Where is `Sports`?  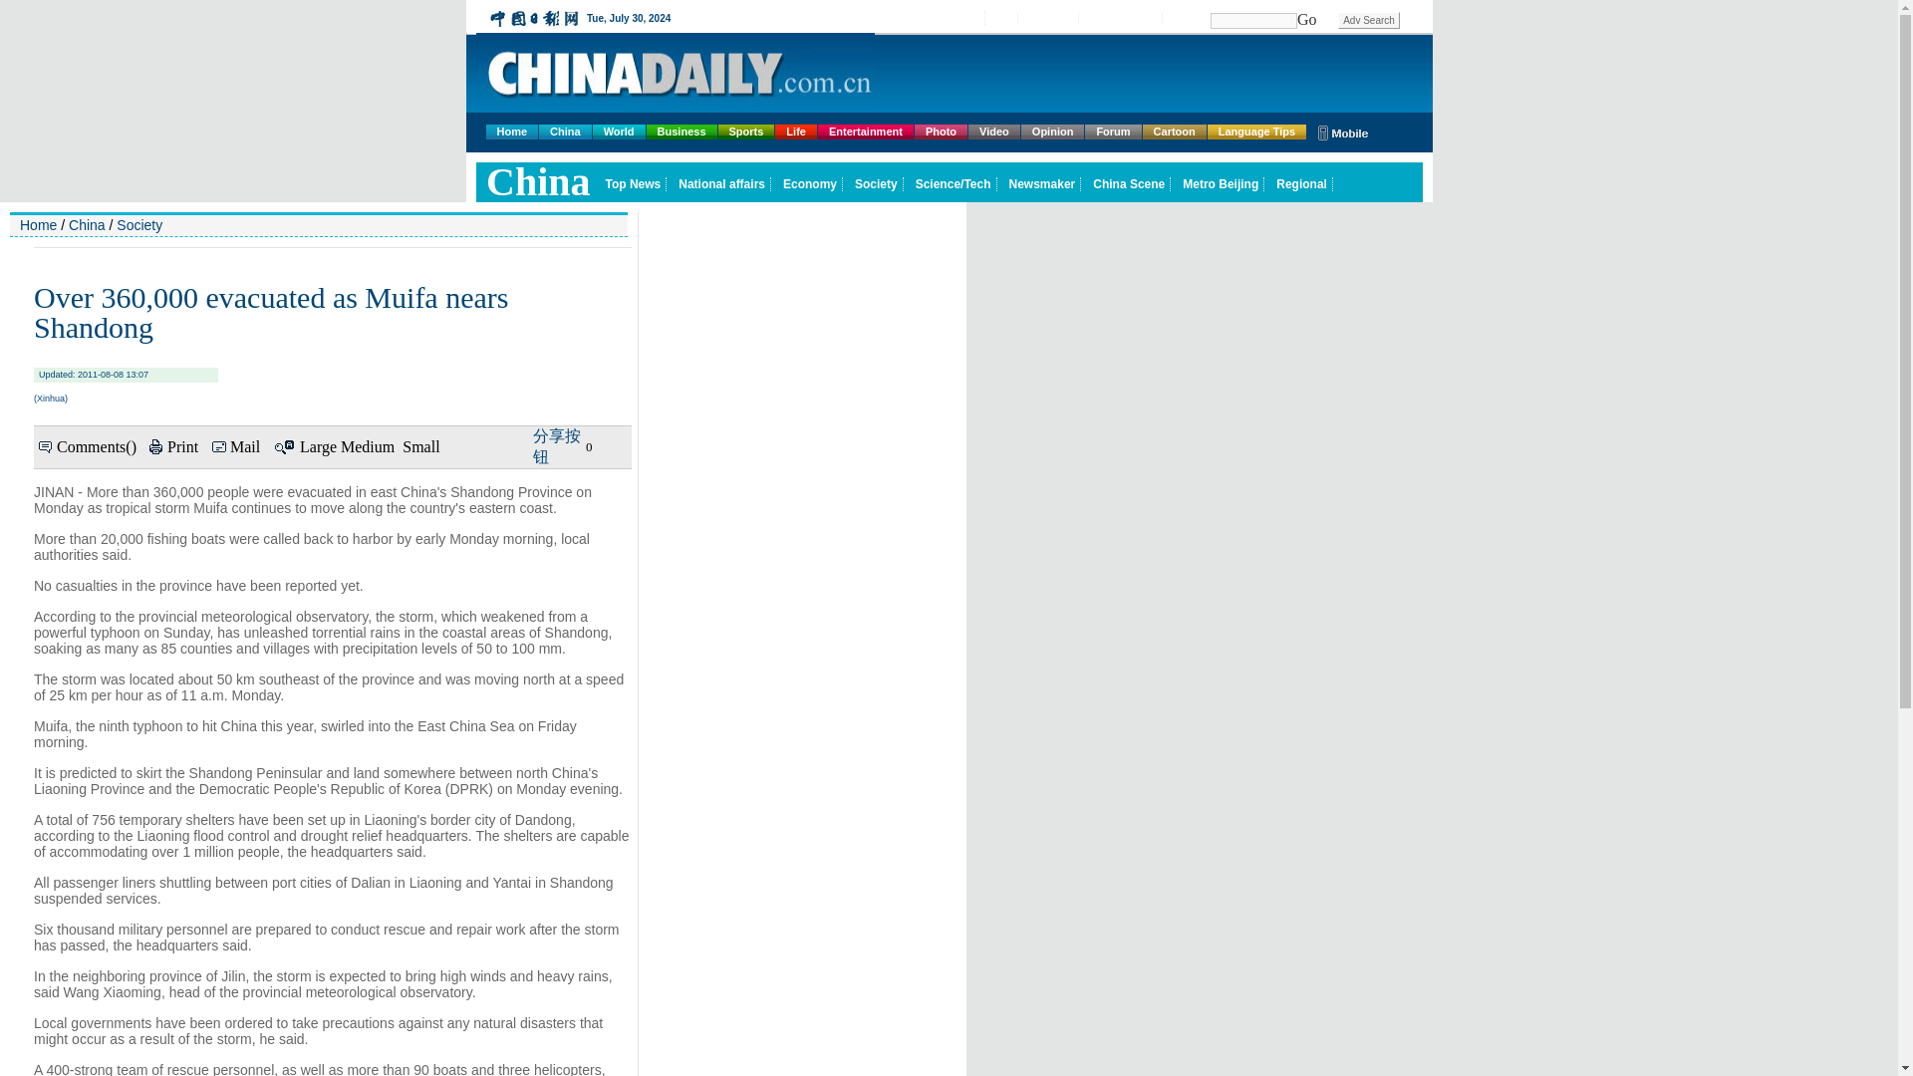 Sports is located at coordinates (746, 132).